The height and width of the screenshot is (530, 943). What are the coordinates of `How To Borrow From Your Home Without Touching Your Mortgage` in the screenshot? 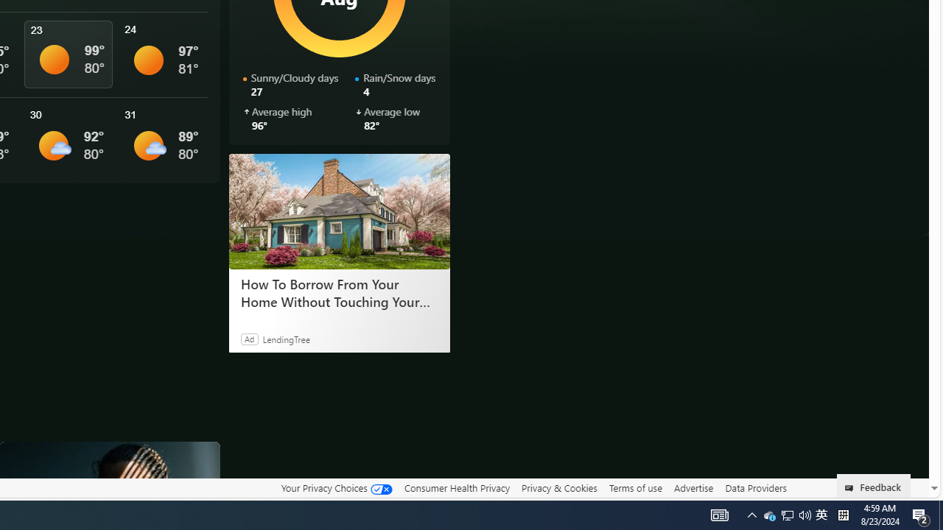 It's located at (339, 211).